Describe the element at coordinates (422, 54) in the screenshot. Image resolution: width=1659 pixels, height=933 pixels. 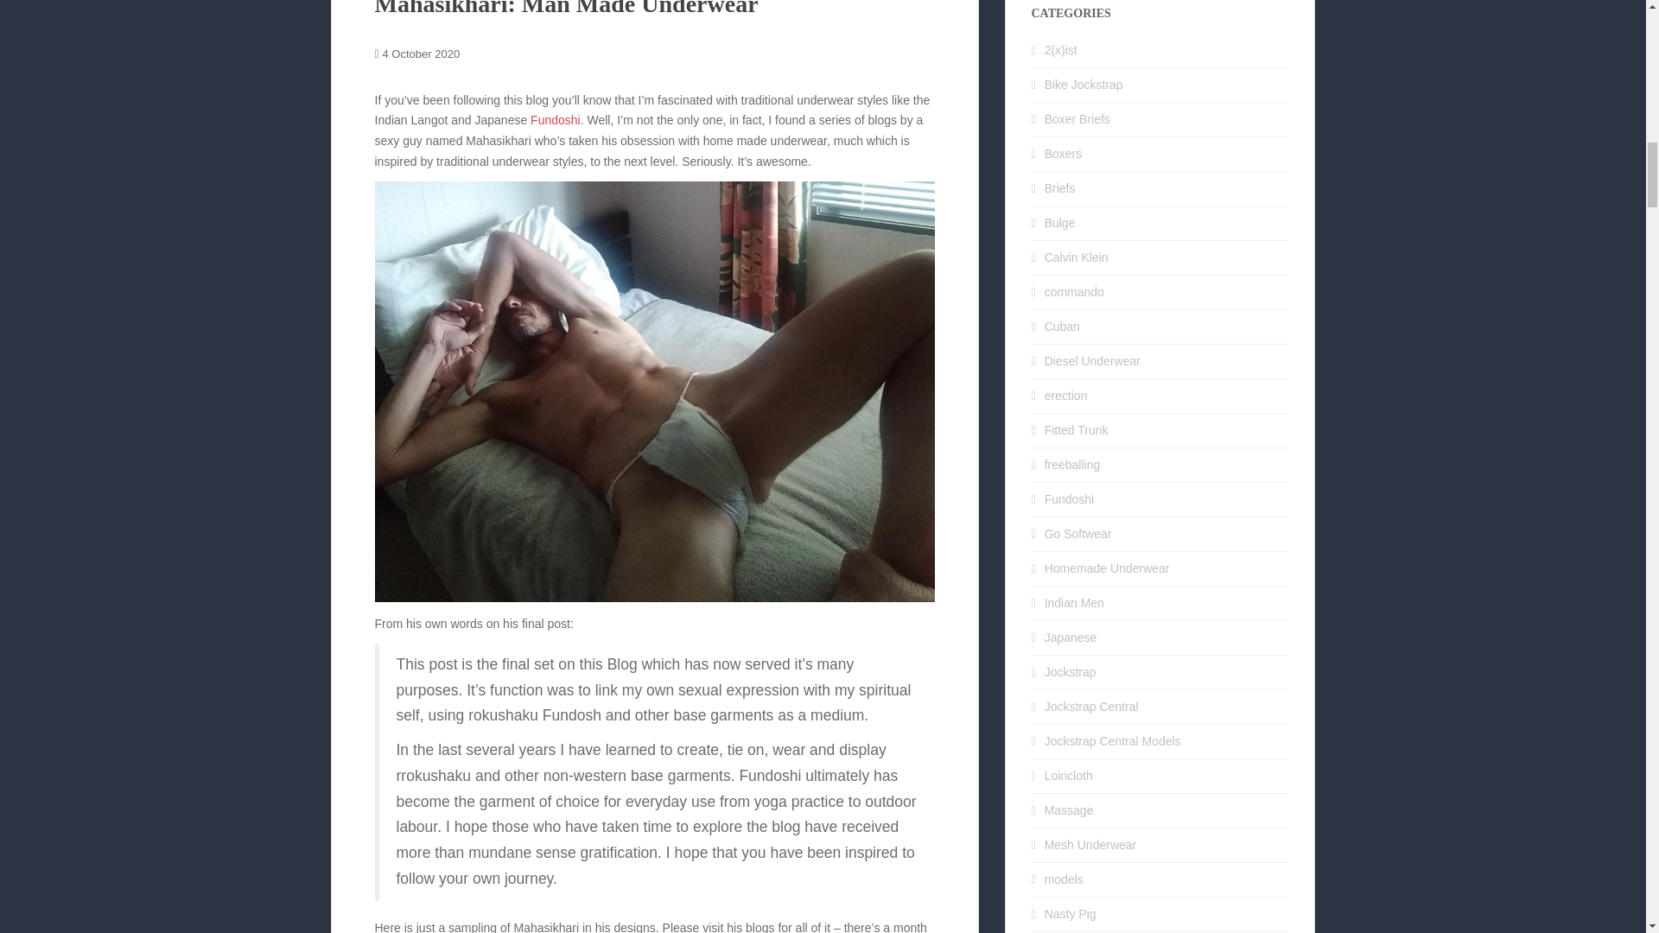
I see `4 October 2020` at that location.